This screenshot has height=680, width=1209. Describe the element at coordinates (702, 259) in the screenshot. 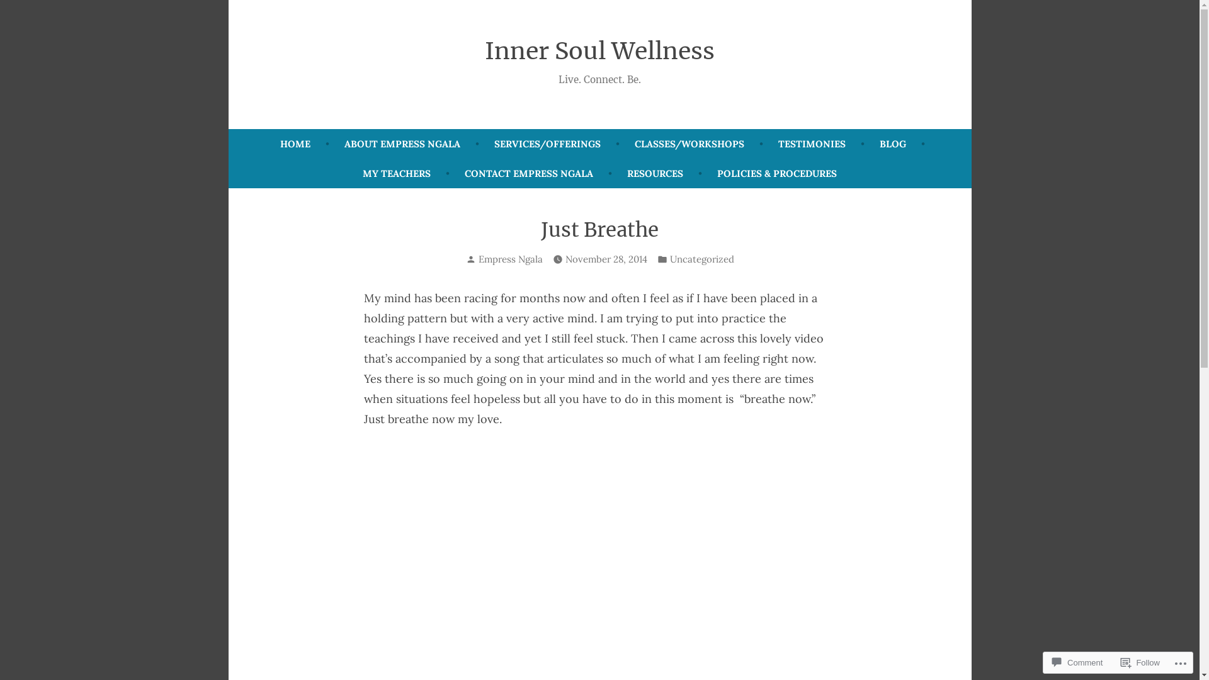

I see `Uncategorized` at that location.